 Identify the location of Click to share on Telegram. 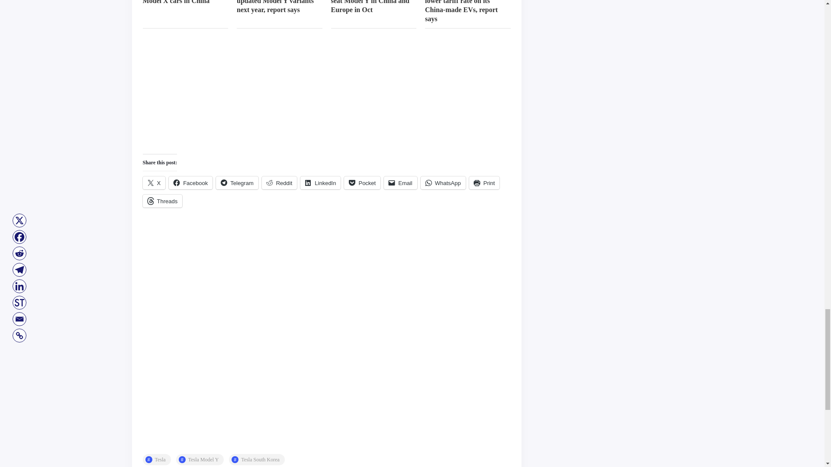
(237, 183).